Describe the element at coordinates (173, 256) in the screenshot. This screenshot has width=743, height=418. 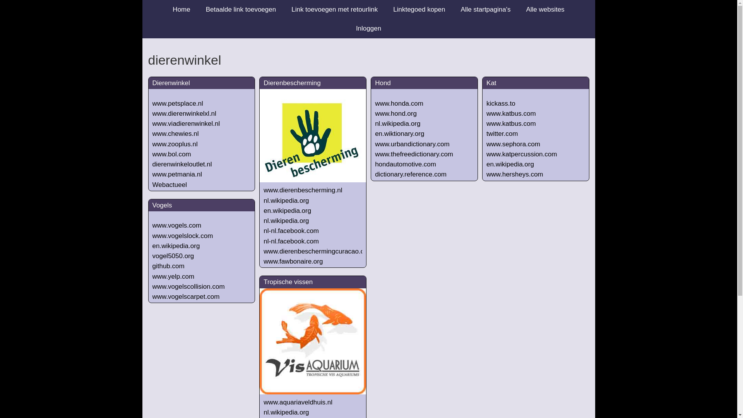
I see `vogel5050.org` at that location.